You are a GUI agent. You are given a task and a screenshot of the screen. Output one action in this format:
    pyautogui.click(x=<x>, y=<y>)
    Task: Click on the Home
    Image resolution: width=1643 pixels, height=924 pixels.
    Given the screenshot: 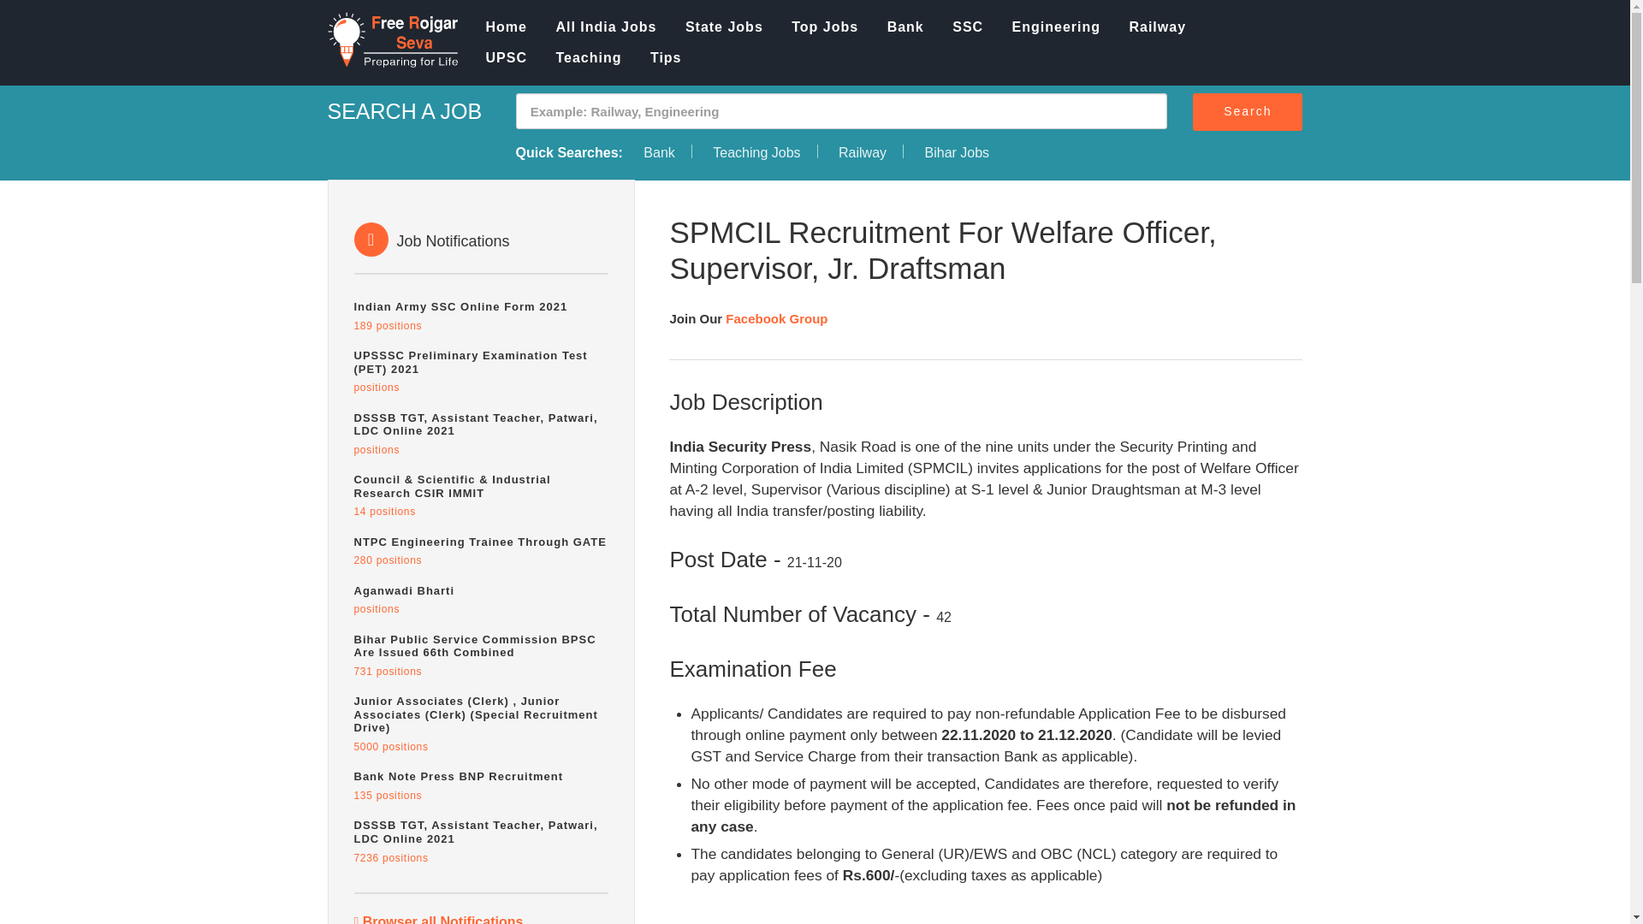 What is the action you would take?
    pyautogui.click(x=956, y=152)
    